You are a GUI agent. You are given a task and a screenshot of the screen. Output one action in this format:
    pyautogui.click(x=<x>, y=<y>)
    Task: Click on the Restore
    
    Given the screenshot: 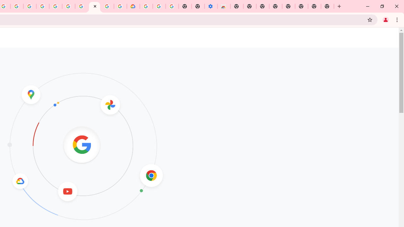 What is the action you would take?
    pyautogui.click(x=382, y=6)
    